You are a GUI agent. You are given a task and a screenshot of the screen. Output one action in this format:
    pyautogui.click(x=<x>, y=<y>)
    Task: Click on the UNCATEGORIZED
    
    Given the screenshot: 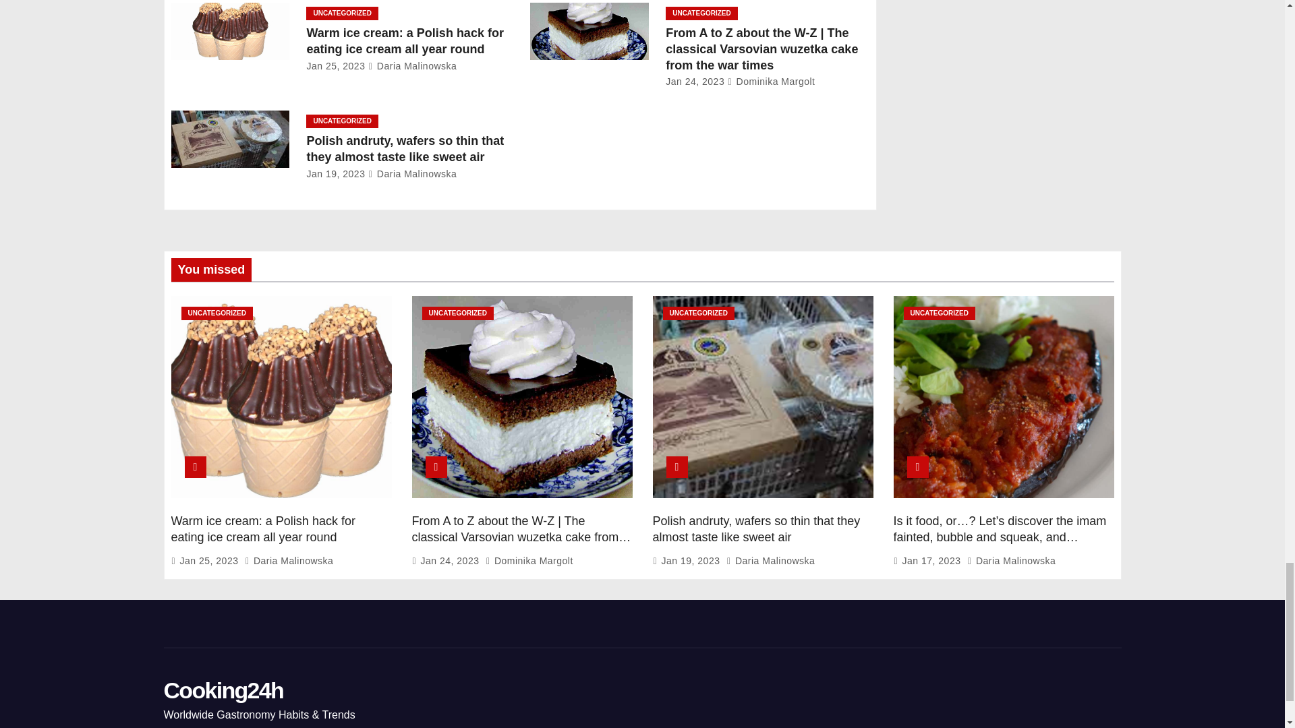 What is the action you would take?
    pyautogui.click(x=341, y=13)
    